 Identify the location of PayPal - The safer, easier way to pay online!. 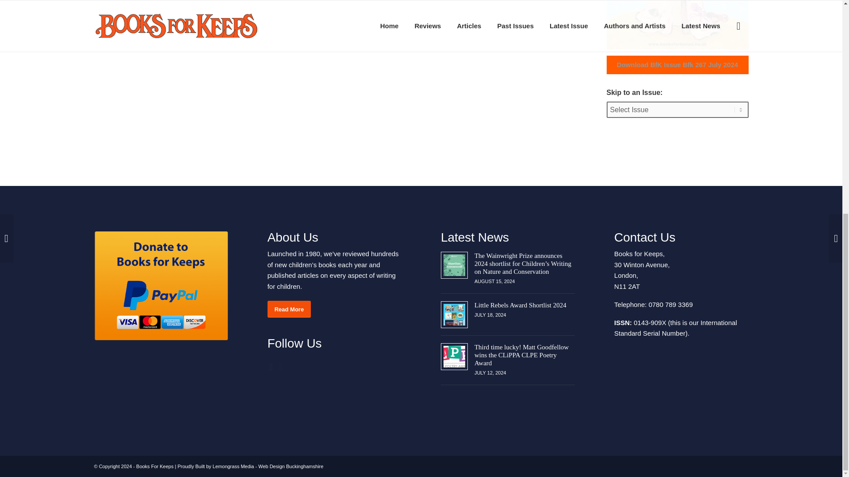
(160, 286).